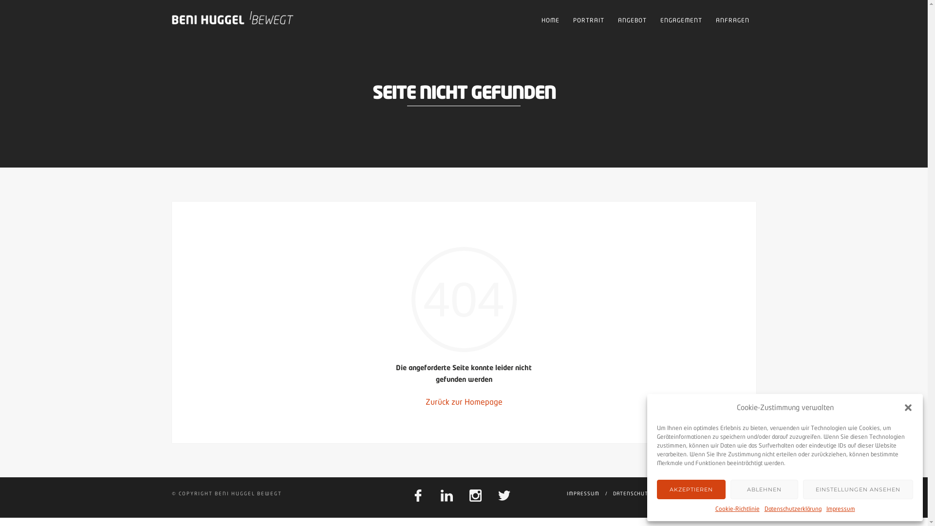 The width and height of the screenshot is (935, 526). I want to click on IMPRESSUM, so click(583, 493).